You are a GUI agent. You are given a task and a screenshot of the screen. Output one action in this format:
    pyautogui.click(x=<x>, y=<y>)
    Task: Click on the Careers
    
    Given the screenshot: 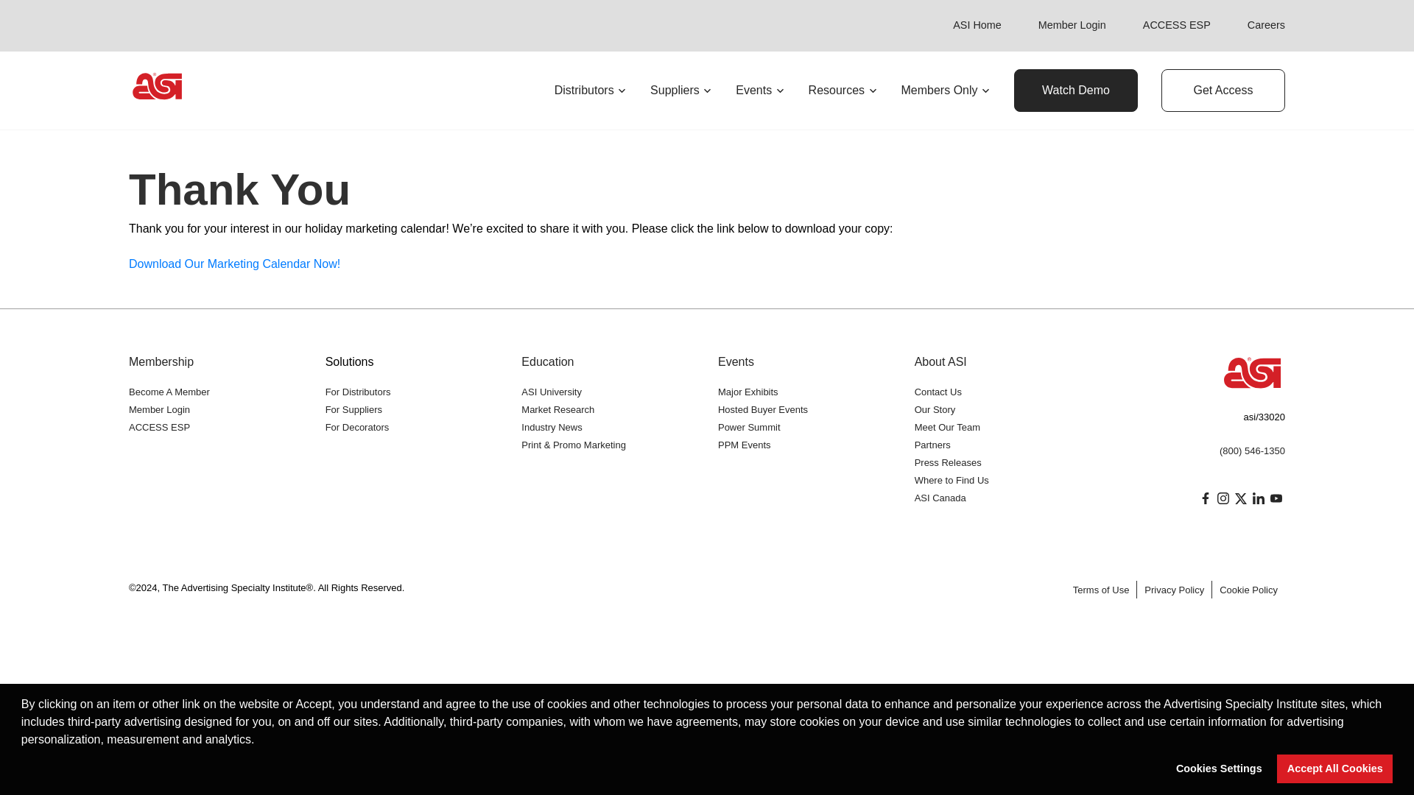 What is the action you would take?
    pyautogui.click(x=1266, y=25)
    